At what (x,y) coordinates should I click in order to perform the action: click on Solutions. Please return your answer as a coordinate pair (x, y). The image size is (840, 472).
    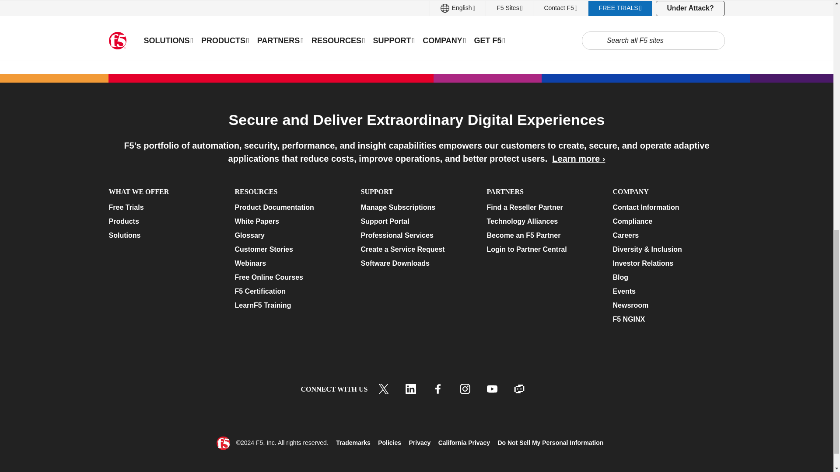
    Looking at the image, I should click on (164, 235).